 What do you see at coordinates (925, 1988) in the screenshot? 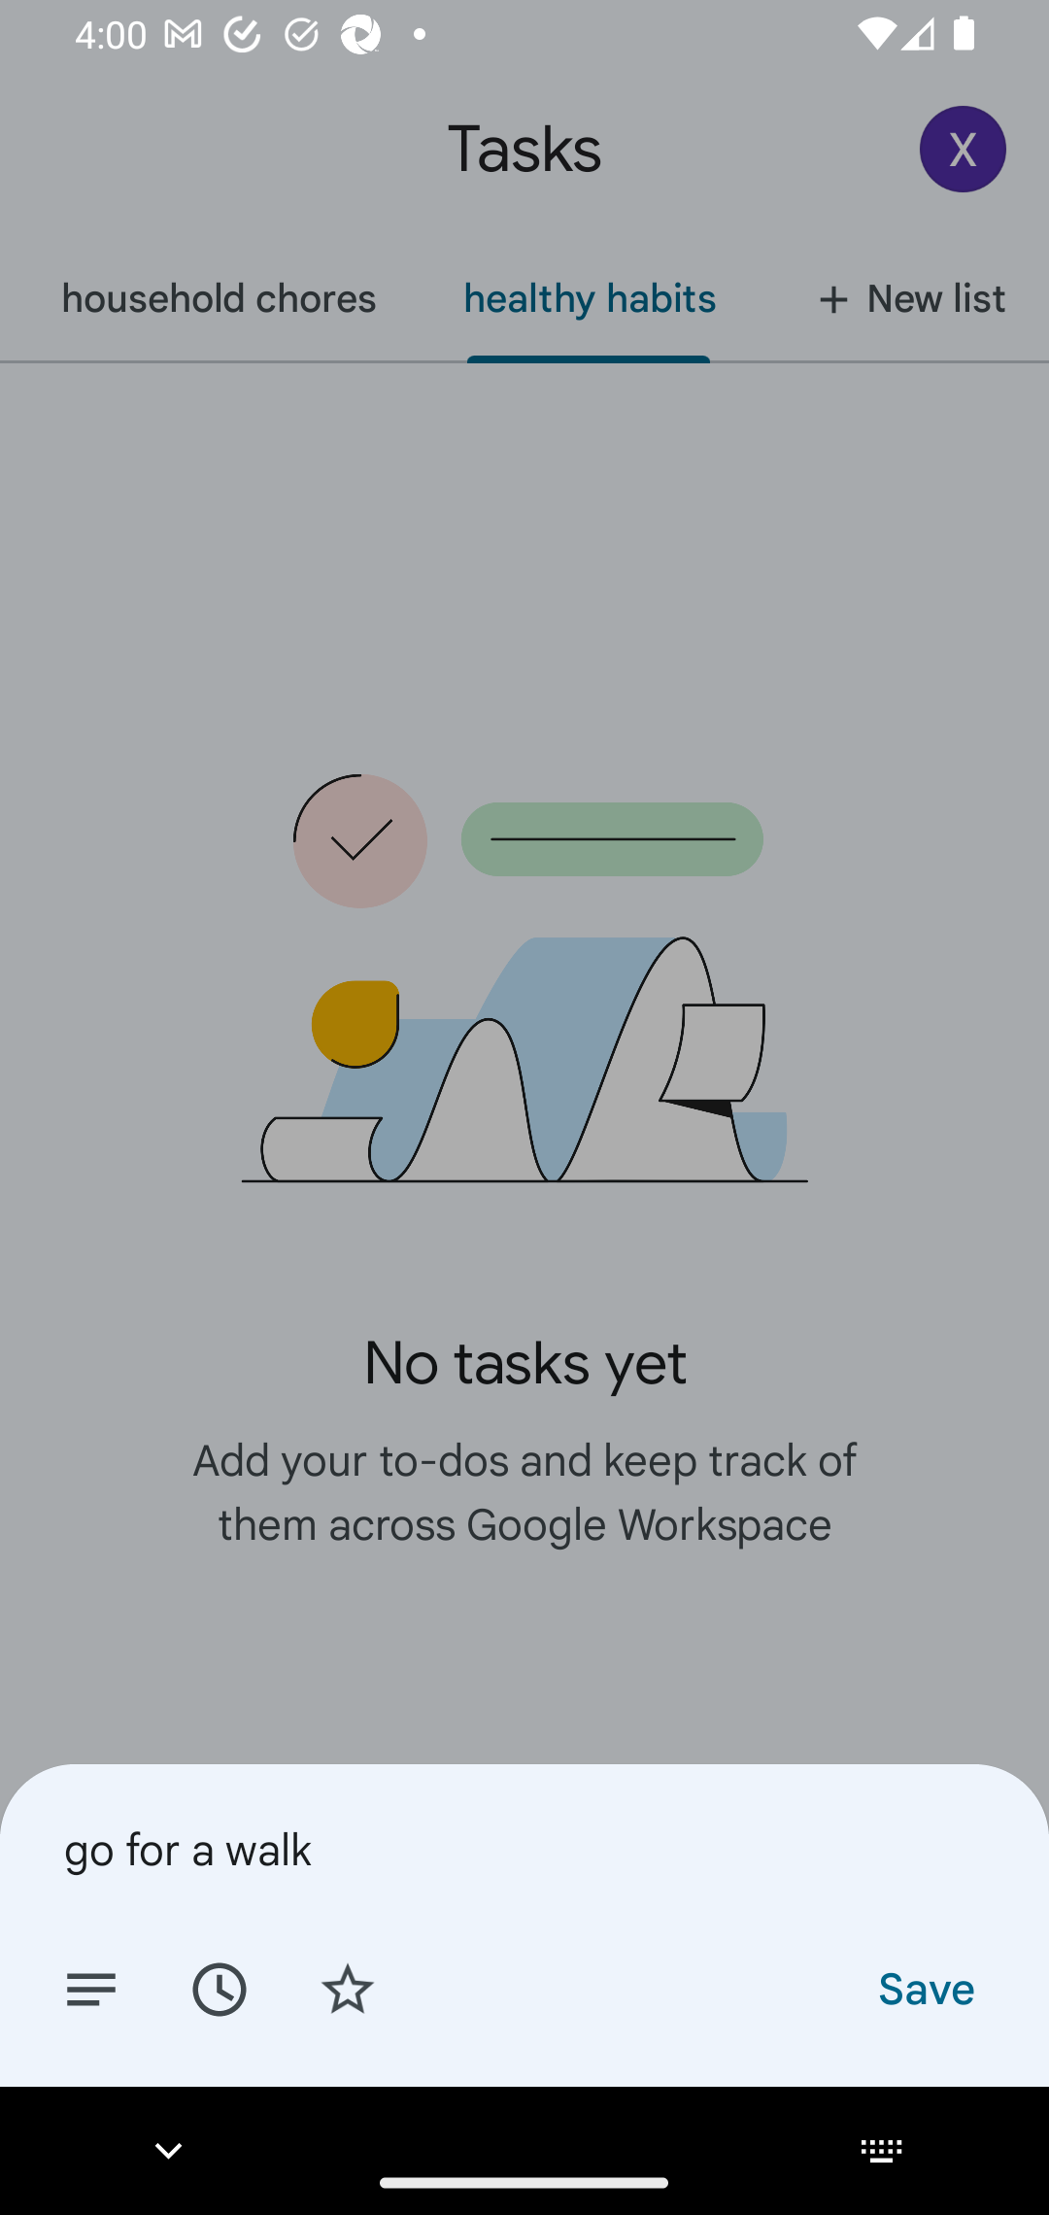
I see `Save` at bounding box center [925, 1988].